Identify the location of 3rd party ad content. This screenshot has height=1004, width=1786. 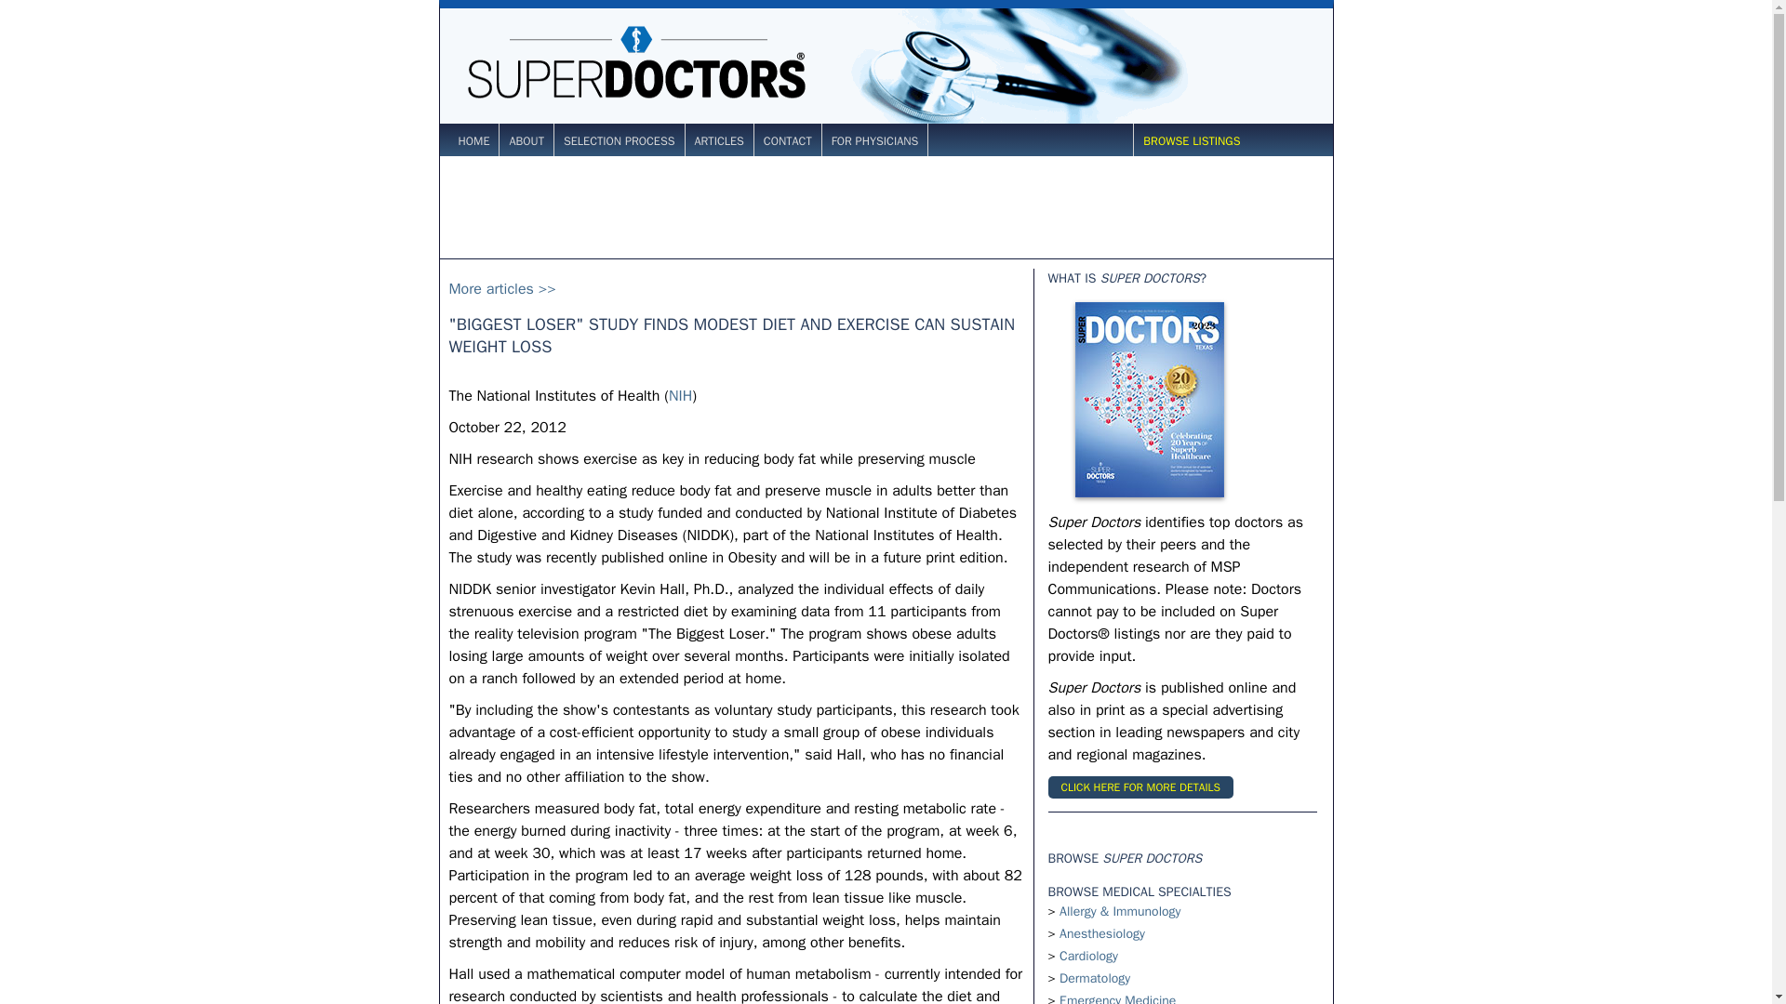
(885, 206).